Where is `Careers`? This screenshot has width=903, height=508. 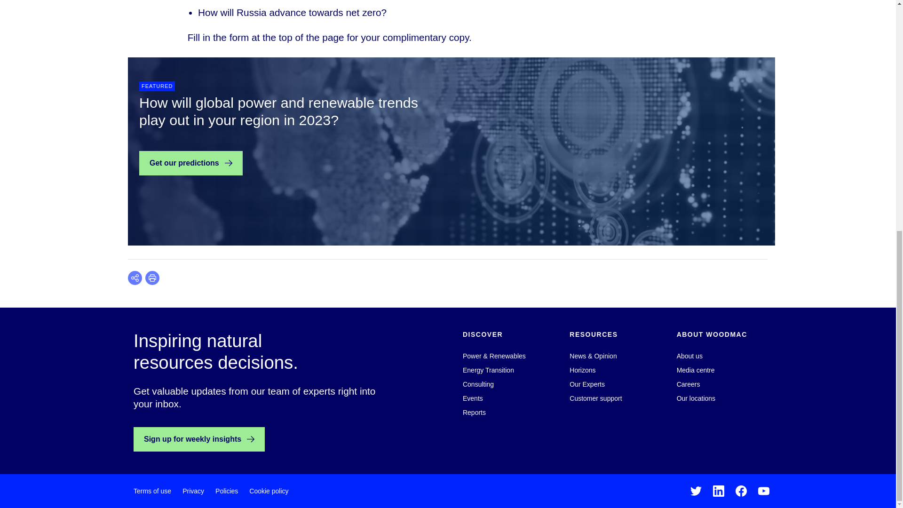 Careers is located at coordinates (689, 384).